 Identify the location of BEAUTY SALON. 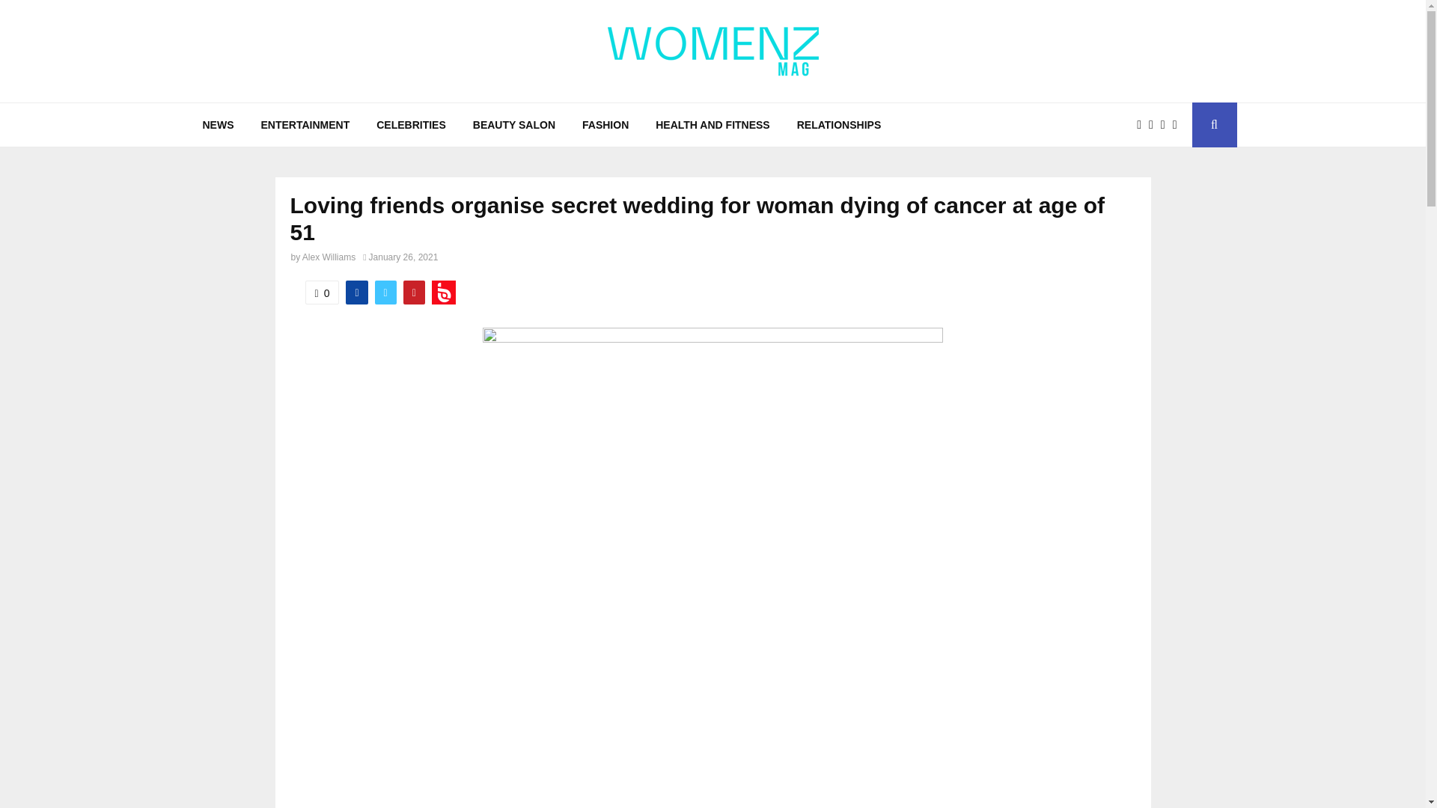
(514, 124).